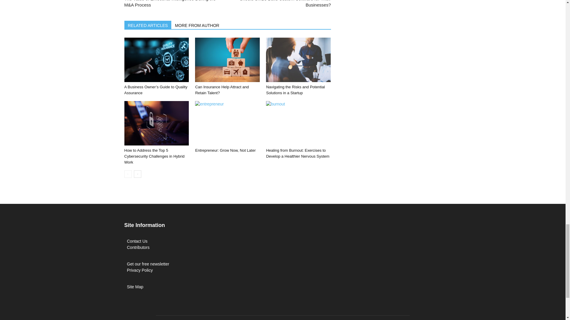 This screenshot has height=320, width=570. Describe the element at coordinates (295, 90) in the screenshot. I see `Navigating the Risks and Potential Solutions in a Startup` at that location.